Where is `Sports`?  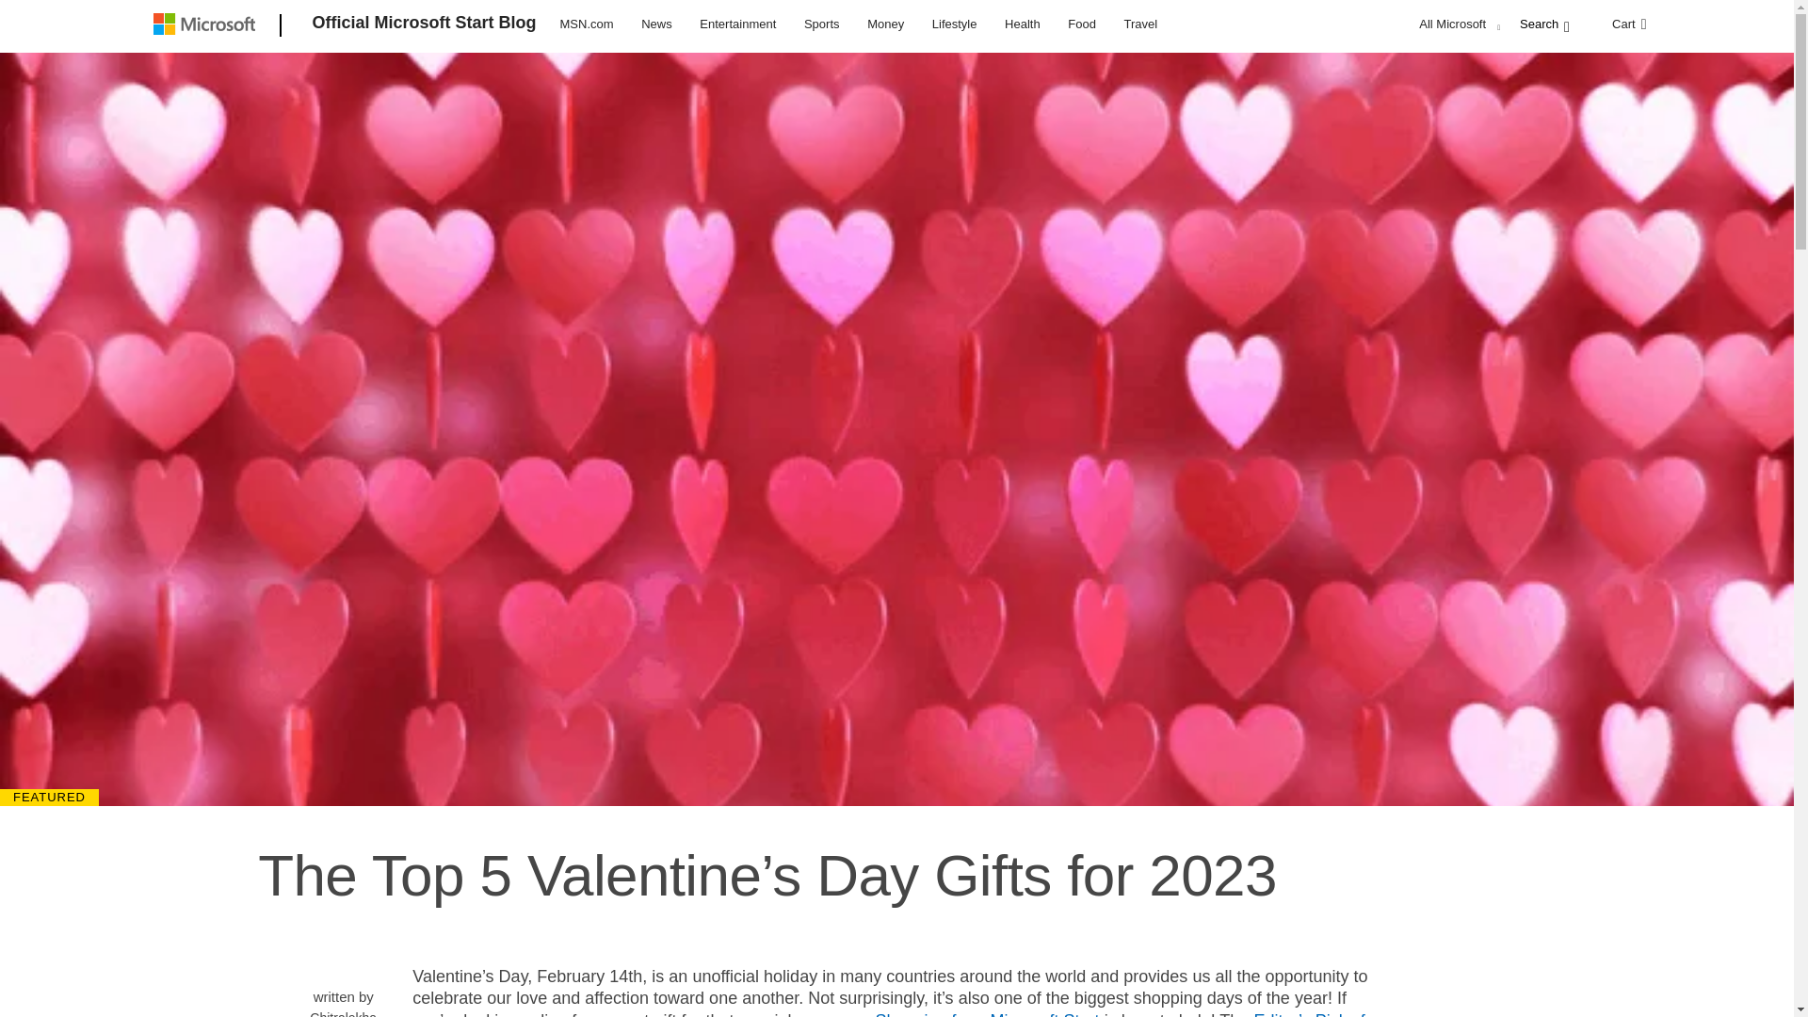 Sports is located at coordinates (821, 23).